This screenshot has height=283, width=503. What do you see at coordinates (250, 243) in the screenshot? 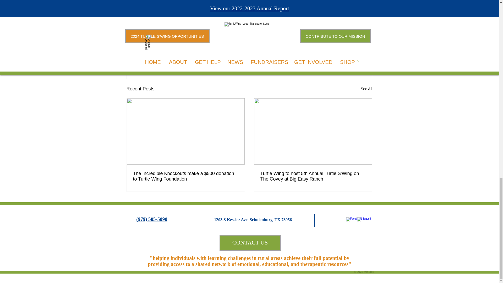
I see `CONTACT US` at bounding box center [250, 243].